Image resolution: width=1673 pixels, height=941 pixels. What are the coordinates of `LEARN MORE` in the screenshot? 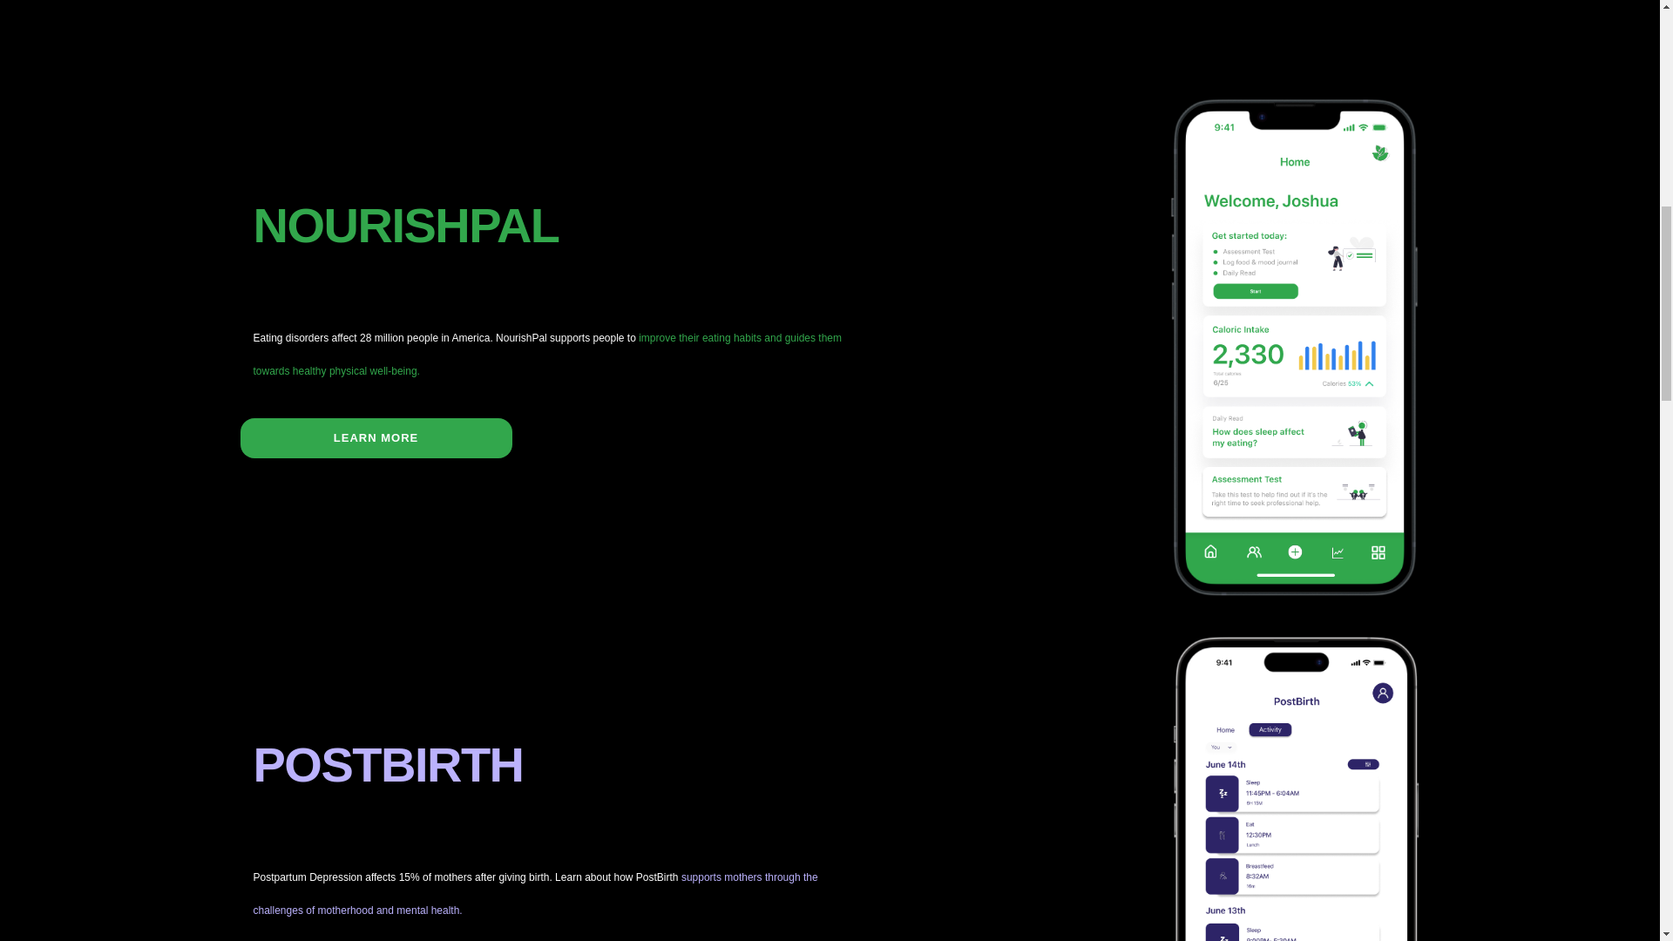 It's located at (376, 437).